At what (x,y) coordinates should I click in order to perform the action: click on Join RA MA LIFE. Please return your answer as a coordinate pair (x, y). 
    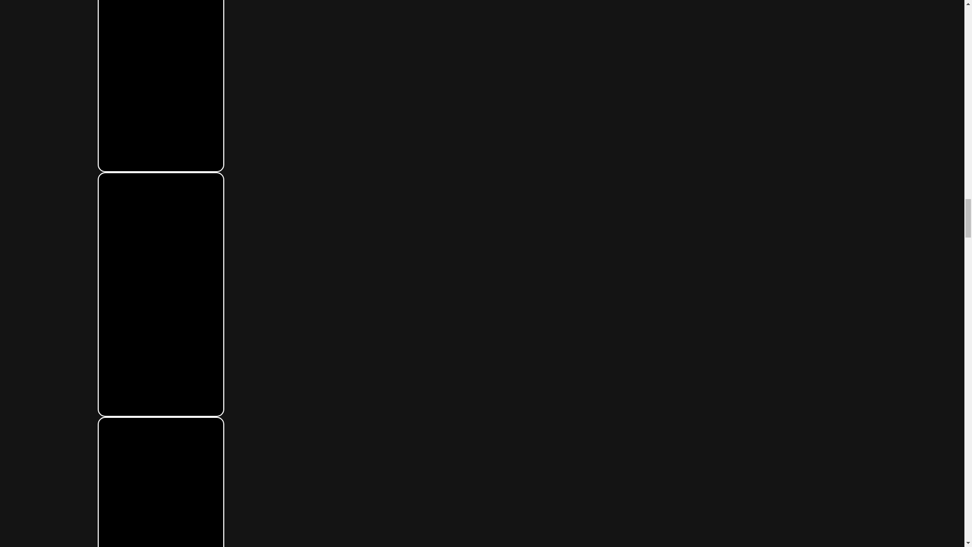
    Looking at the image, I should click on (160, 482).